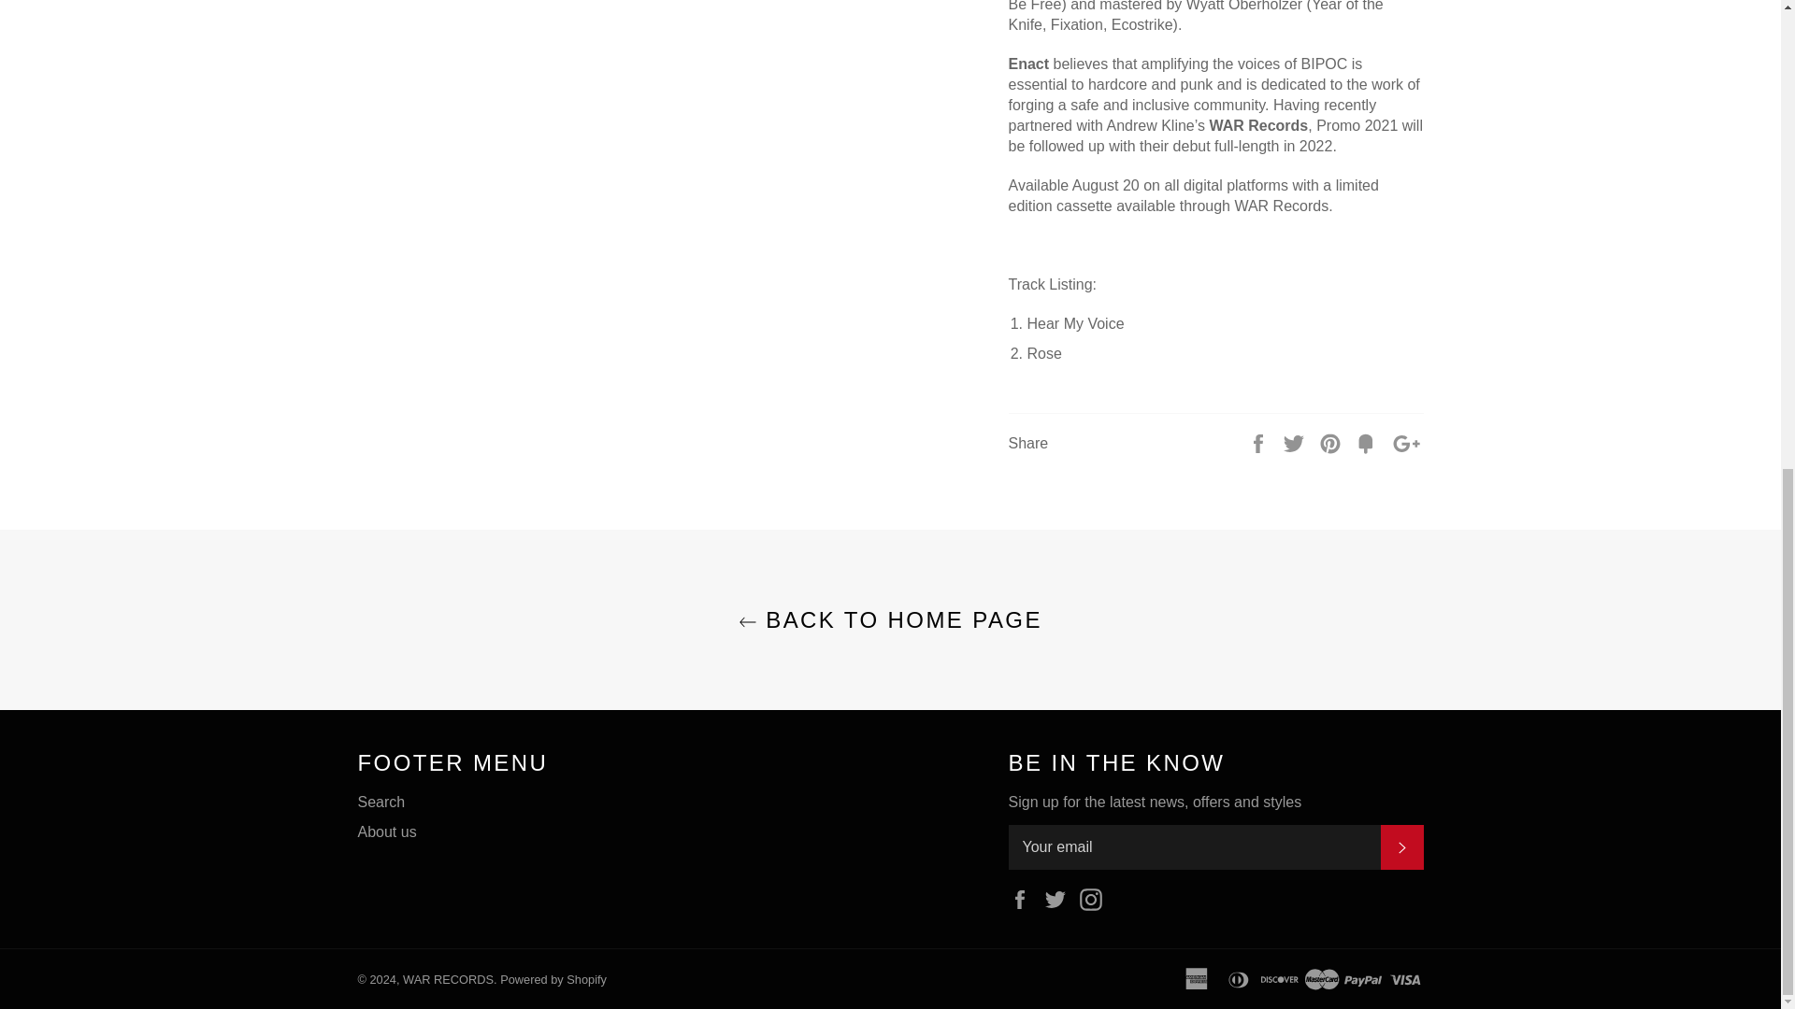 This screenshot has width=1795, height=1009. Describe the element at coordinates (1260, 442) in the screenshot. I see `Share on Facebook` at that location.